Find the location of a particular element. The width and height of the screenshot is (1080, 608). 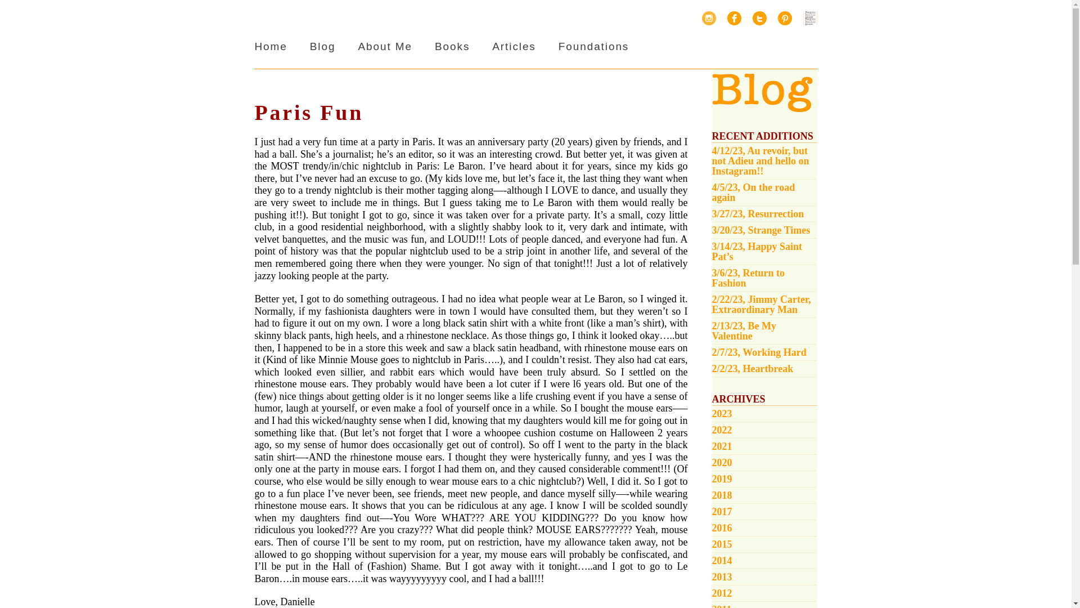

Foundations is located at coordinates (593, 46).